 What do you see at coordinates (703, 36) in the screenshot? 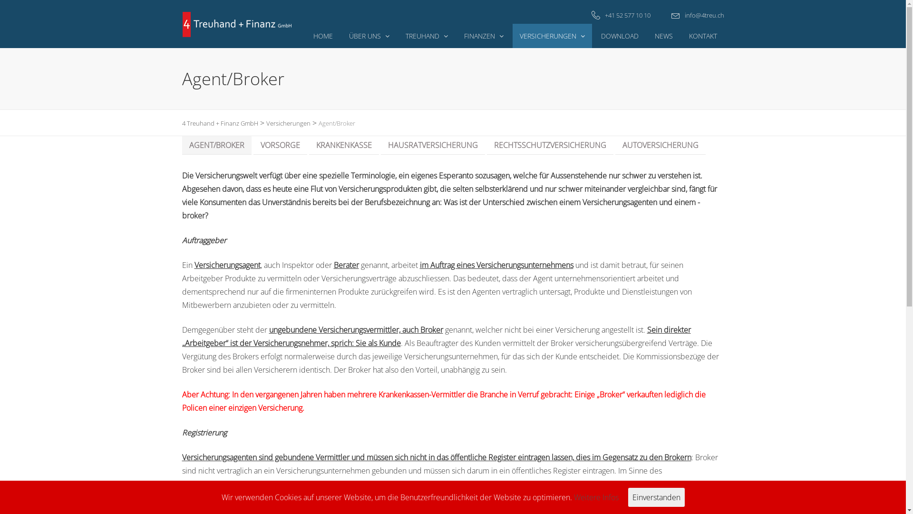
I see `KONTAKT` at bounding box center [703, 36].